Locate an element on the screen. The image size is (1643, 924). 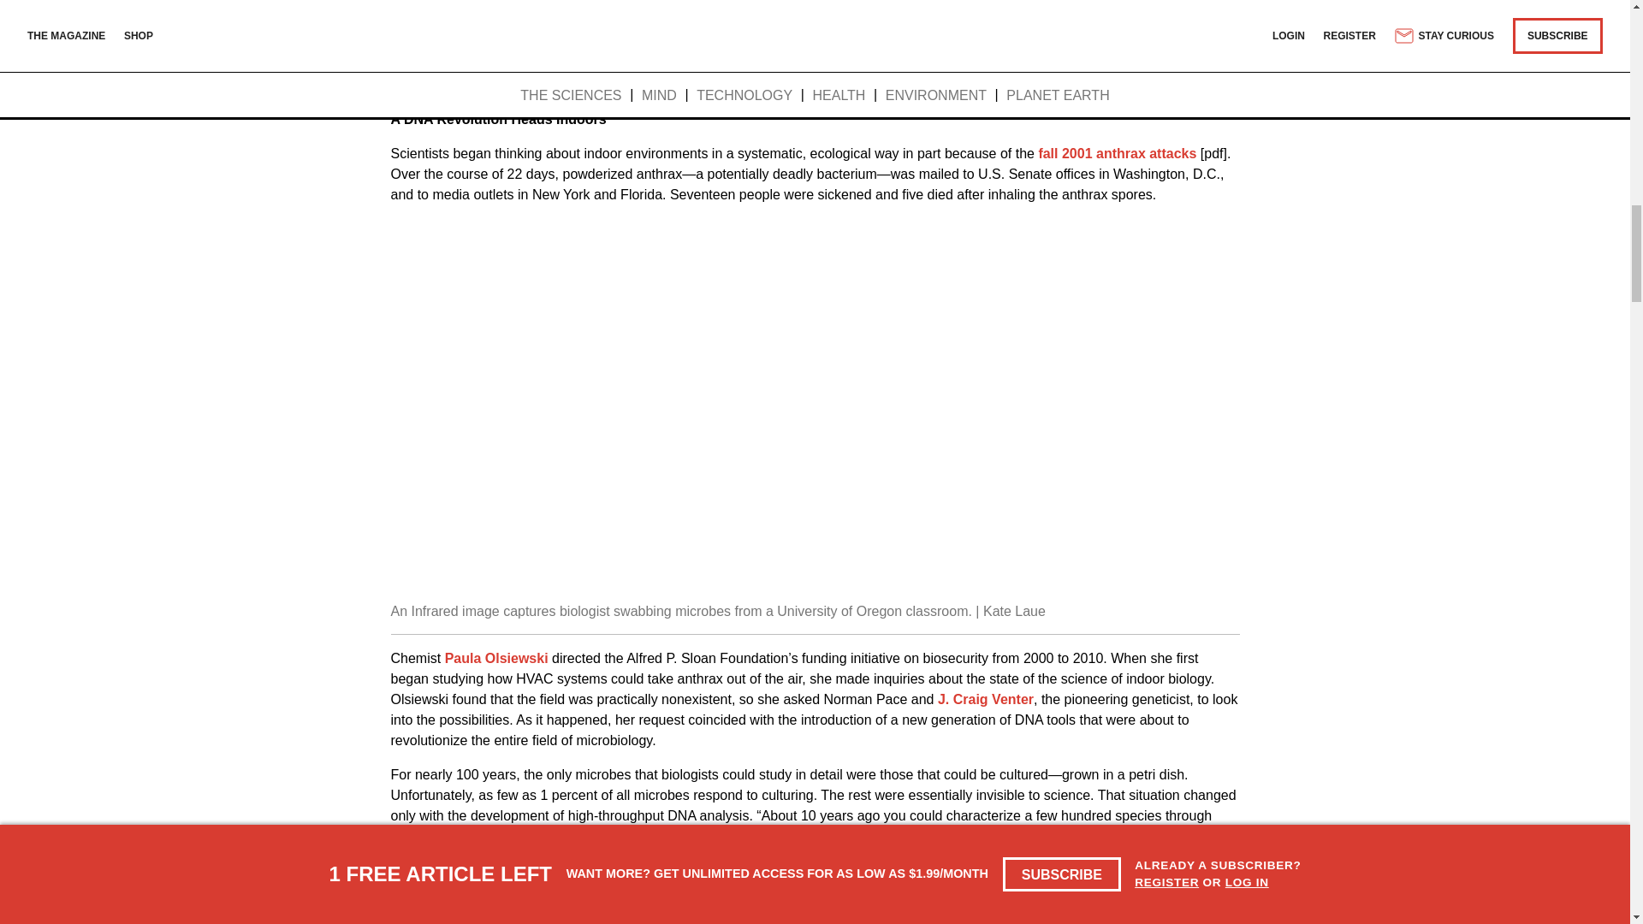
Jonathan Eisen is located at coordinates (587, 836).